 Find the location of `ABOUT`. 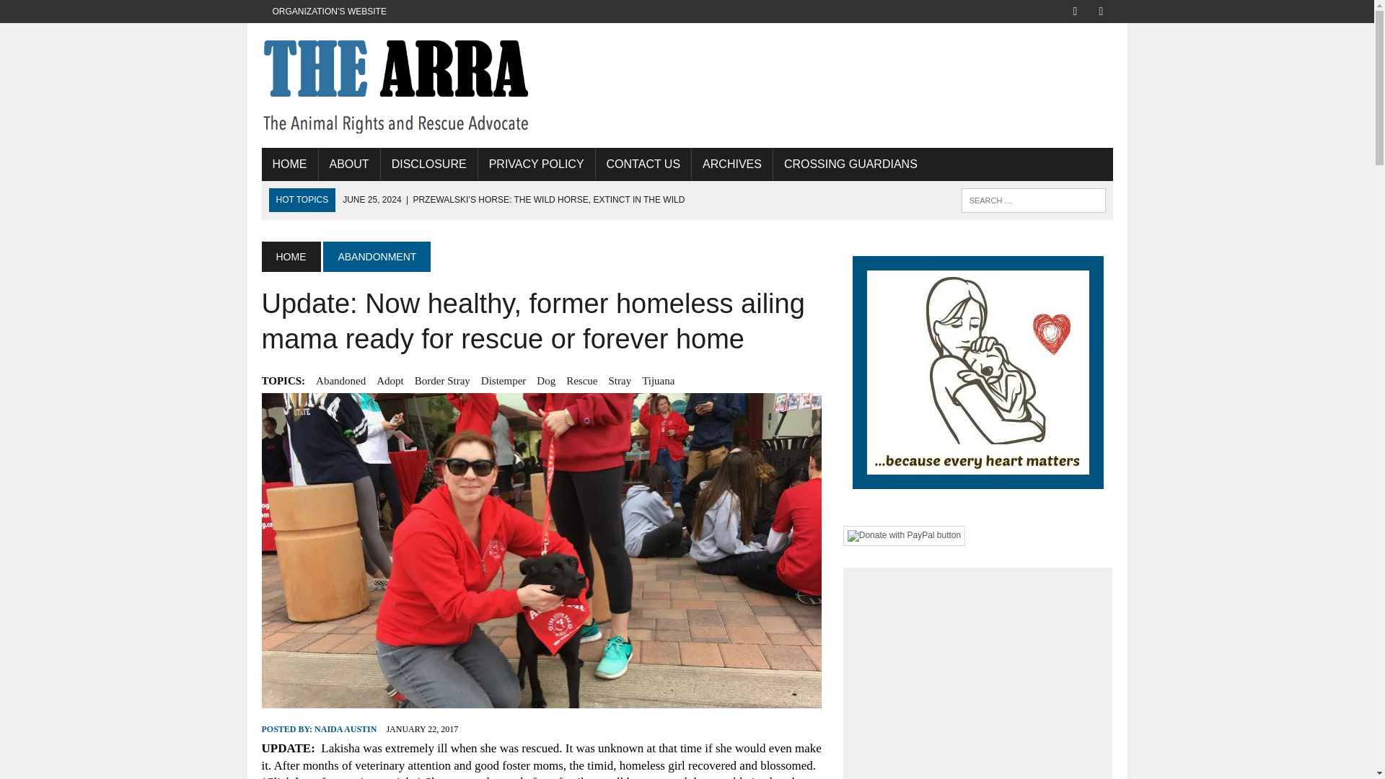

ABOUT is located at coordinates (349, 164).